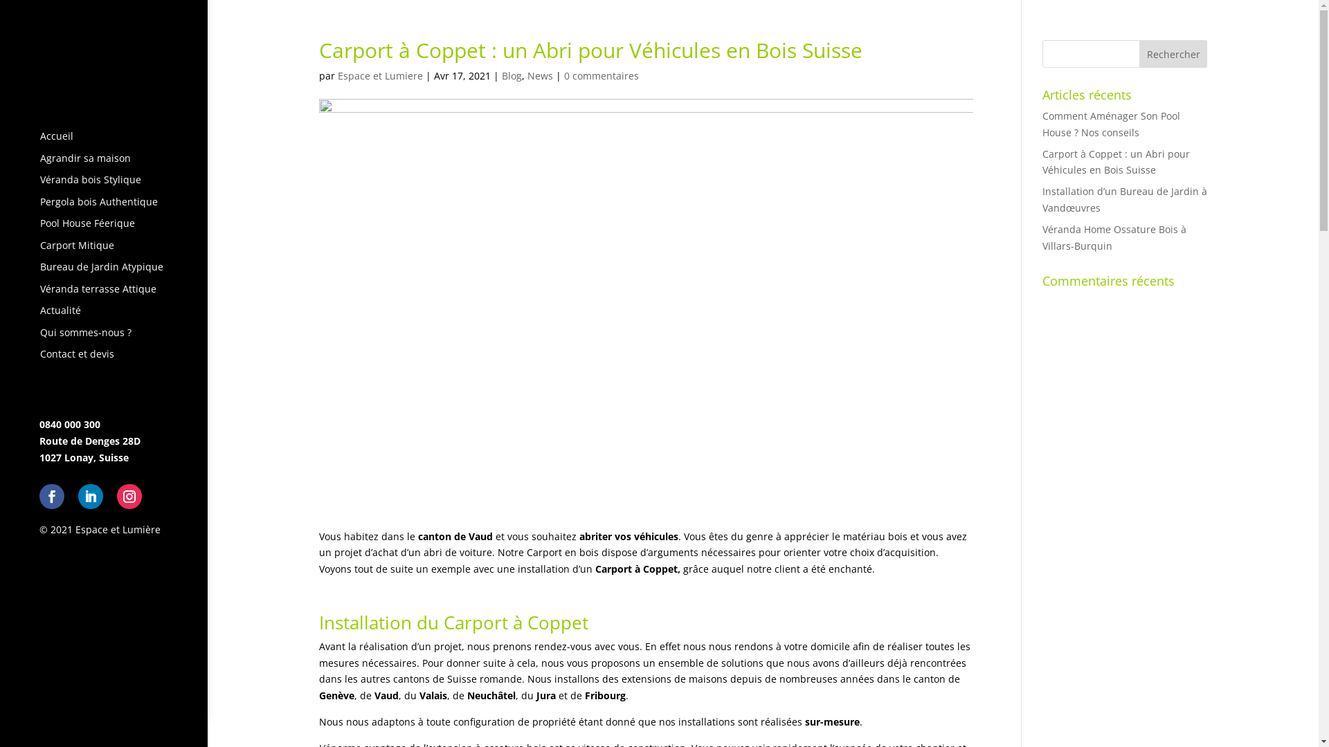 This screenshot has height=747, width=1329. What do you see at coordinates (52, 496) in the screenshot?
I see `Suivez sur Facebook` at bounding box center [52, 496].